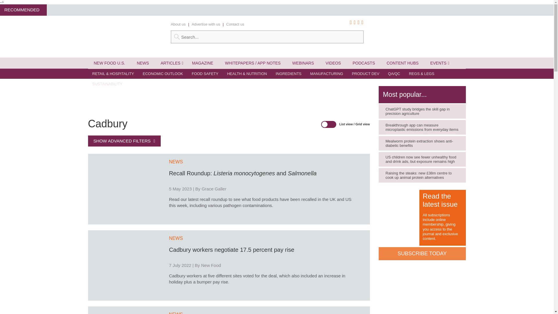  What do you see at coordinates (235, 24) in the screenshot?
I see `Contact us` at bounding box center [235, 24].